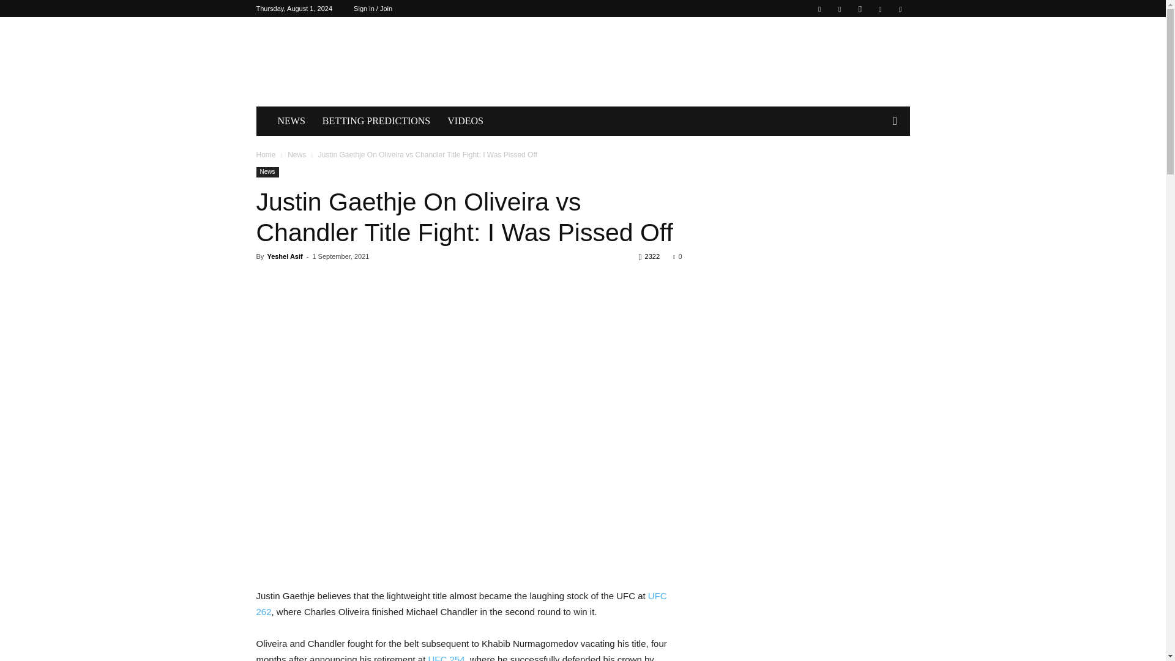  I want to click on Twitter, so click(880, 9).